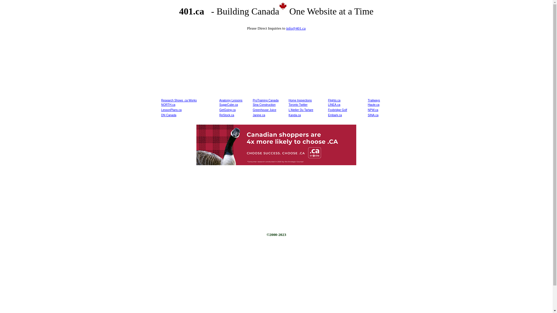  I want to click on GetGoing.ca, so click(227, 110).